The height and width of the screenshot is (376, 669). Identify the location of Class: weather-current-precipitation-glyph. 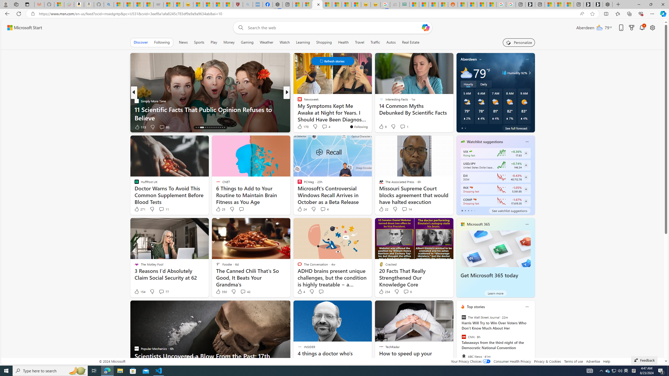
(521, 118).